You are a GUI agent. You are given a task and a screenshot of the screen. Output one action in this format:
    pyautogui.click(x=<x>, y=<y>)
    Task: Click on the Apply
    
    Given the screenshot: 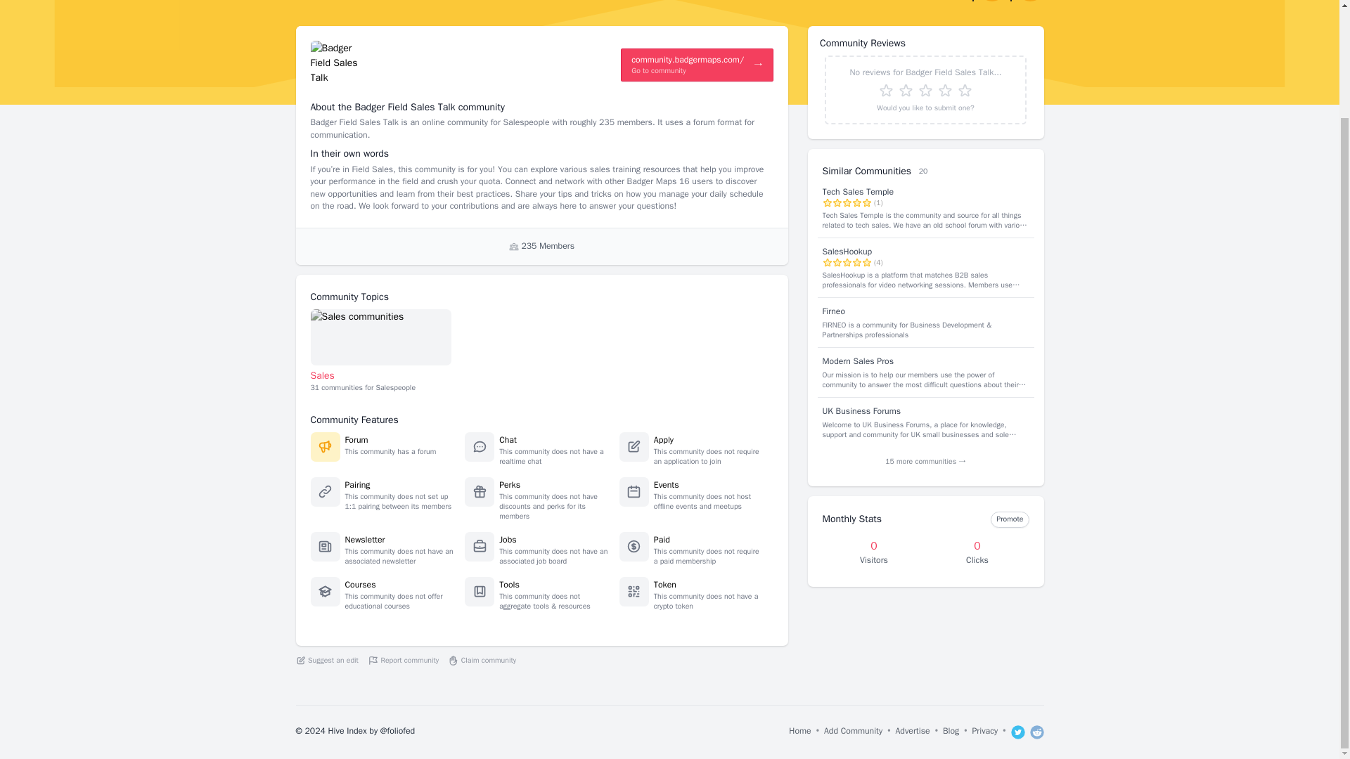 What is the action you would take?
    pyautogui.click(x=664, y=439)
    